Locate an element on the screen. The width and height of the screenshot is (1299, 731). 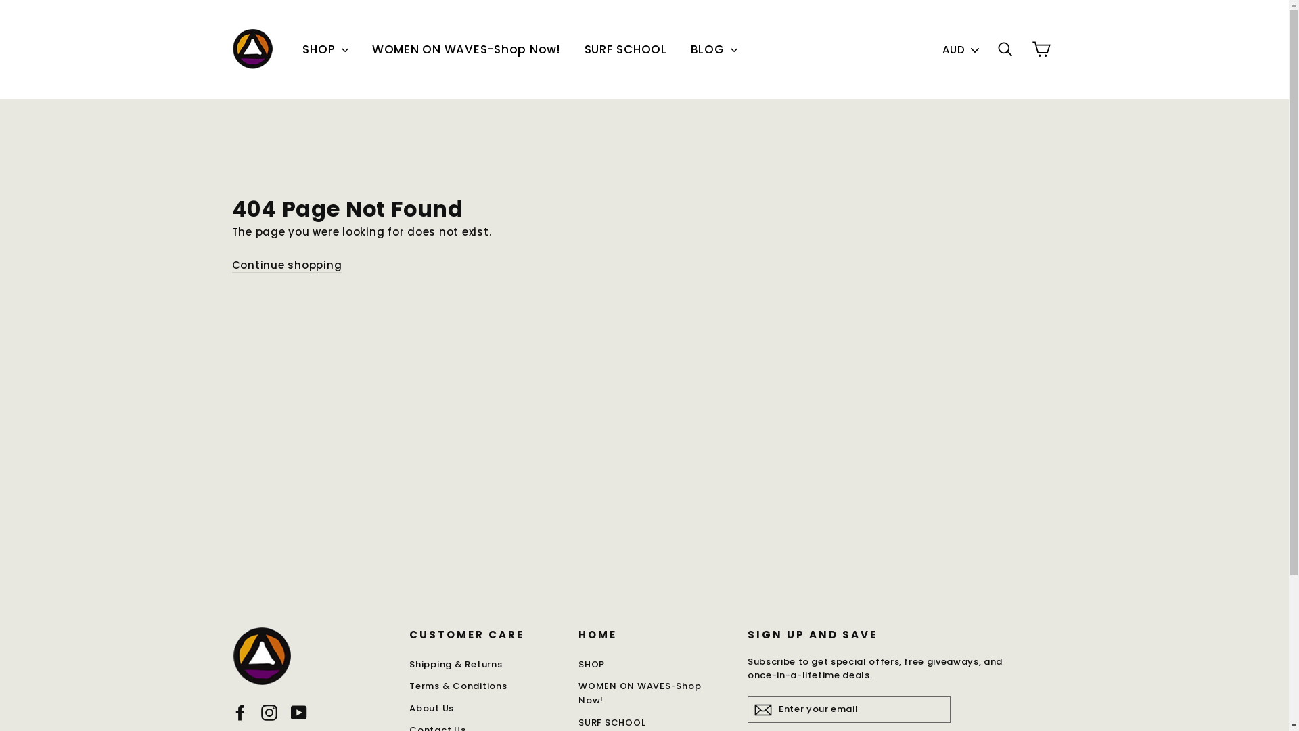
BLOG is located at coordinates (714, 50).